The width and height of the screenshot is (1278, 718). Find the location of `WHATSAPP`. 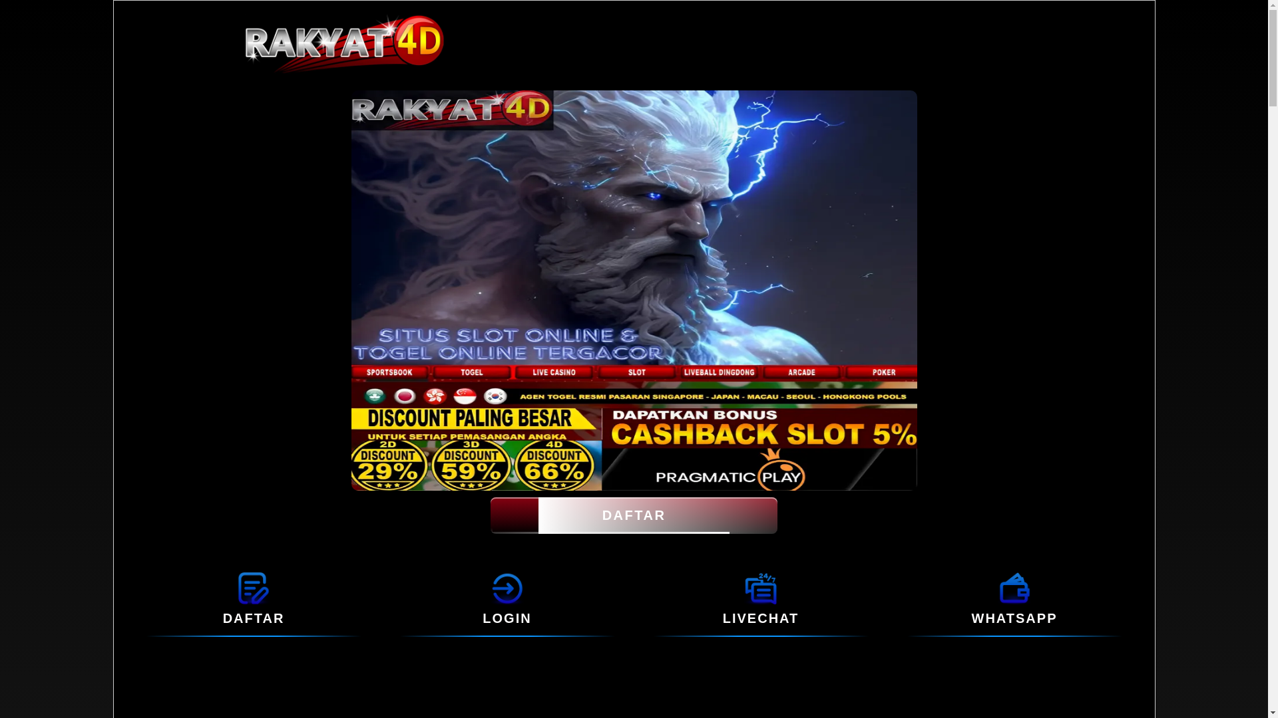

WHATSAPP is located at coordinates (1014, 588).